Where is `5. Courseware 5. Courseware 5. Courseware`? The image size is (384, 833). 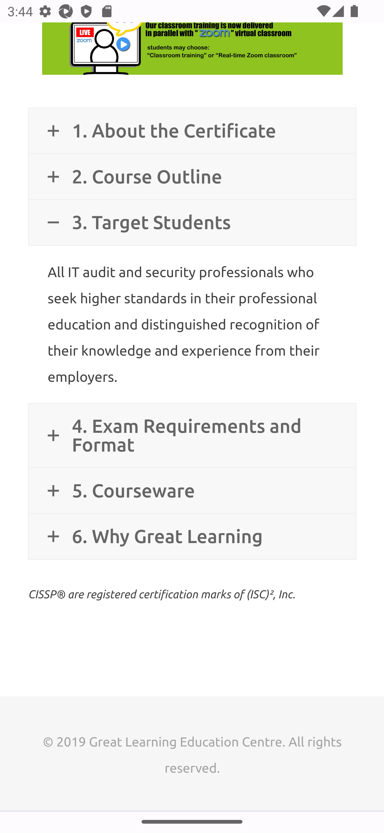
5. Courseware 5. Courseware 5. Courseware is located at coordinates (192, 491).